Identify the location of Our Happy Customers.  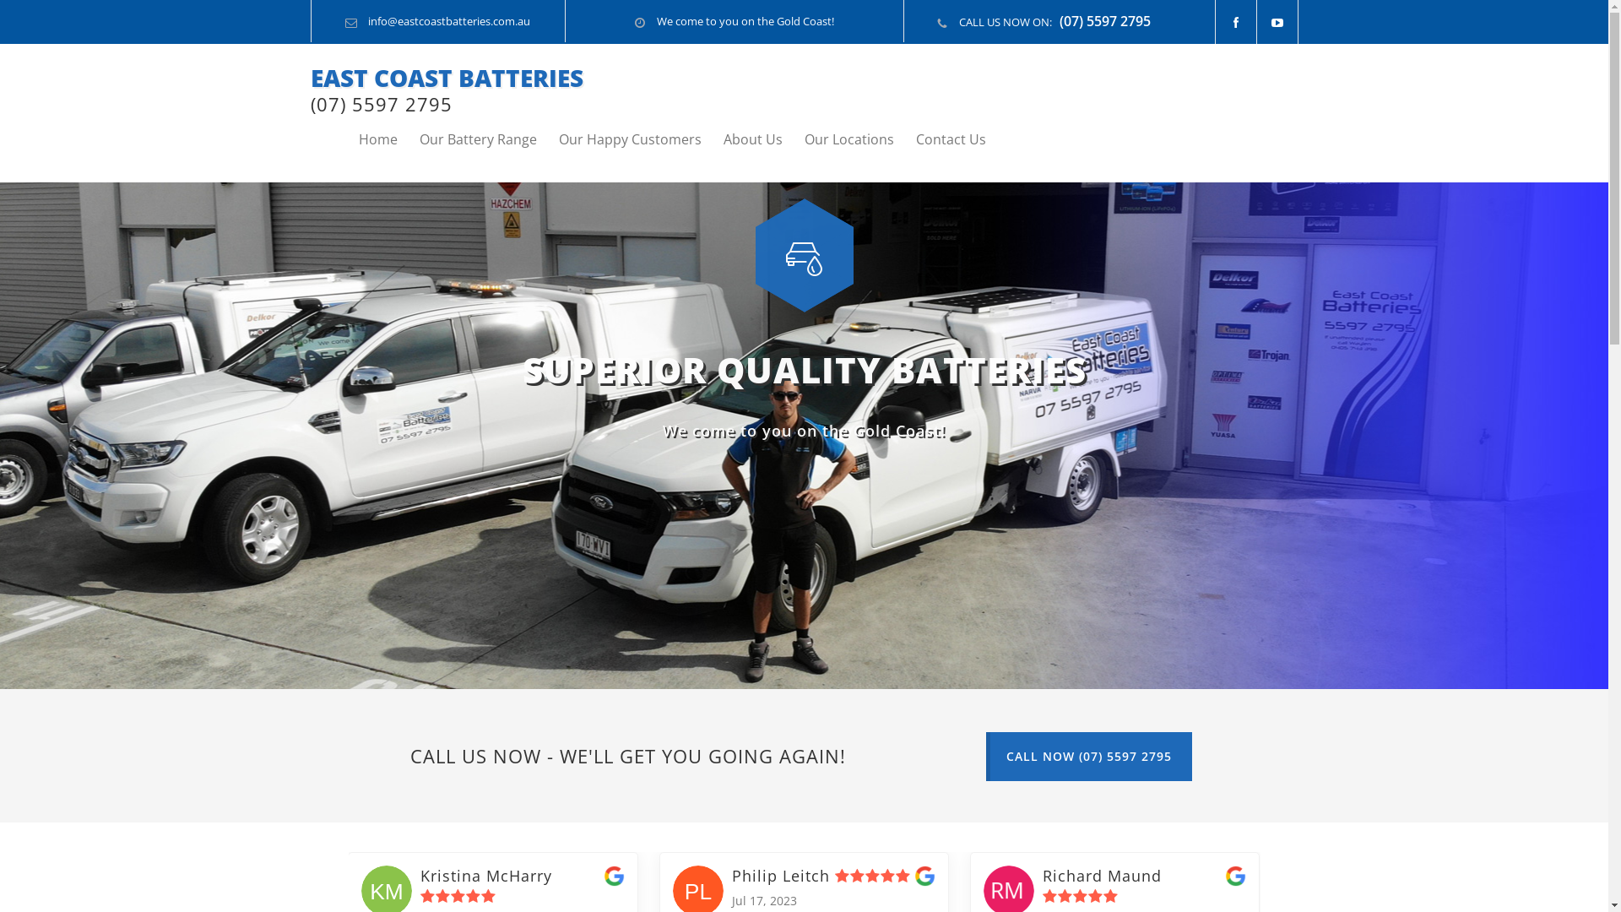
(620, 139).